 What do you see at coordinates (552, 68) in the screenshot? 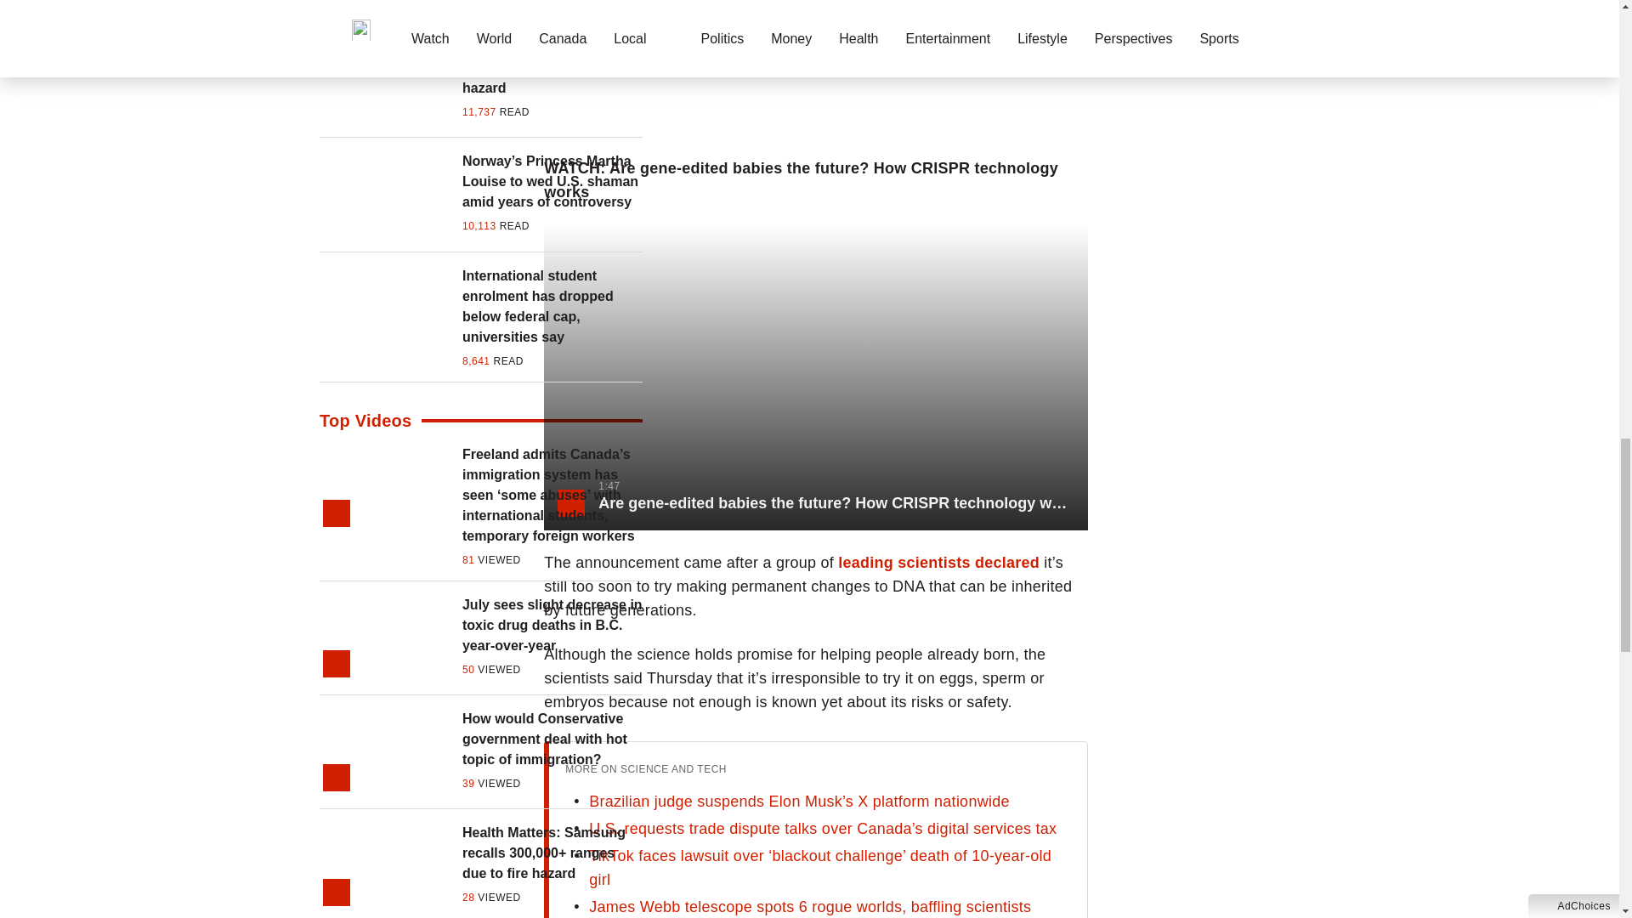
I see `Over 300K Samsung stoves in Canada recalled over fire hazard` at bounding box center [552, 68].